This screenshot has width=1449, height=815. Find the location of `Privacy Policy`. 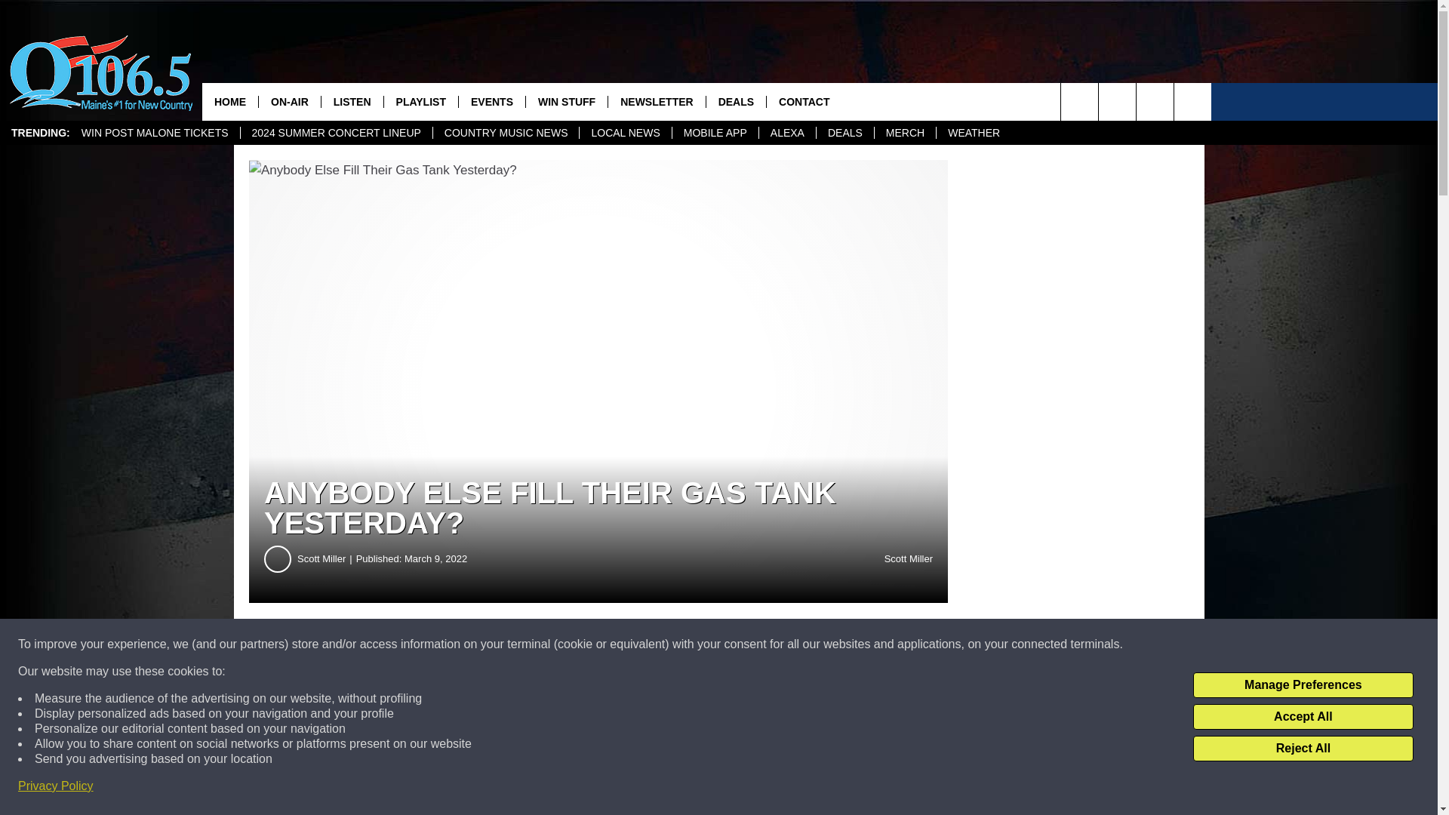

Privacy Policy is located at coordinates (56, 786).